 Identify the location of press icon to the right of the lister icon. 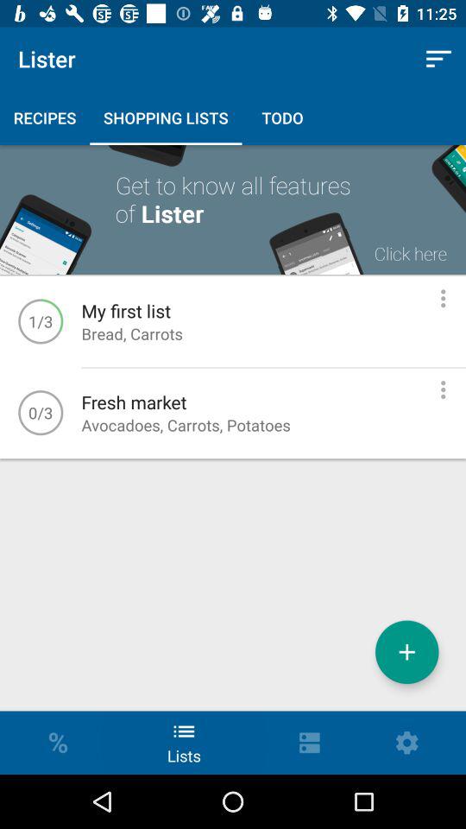
(438, 59).